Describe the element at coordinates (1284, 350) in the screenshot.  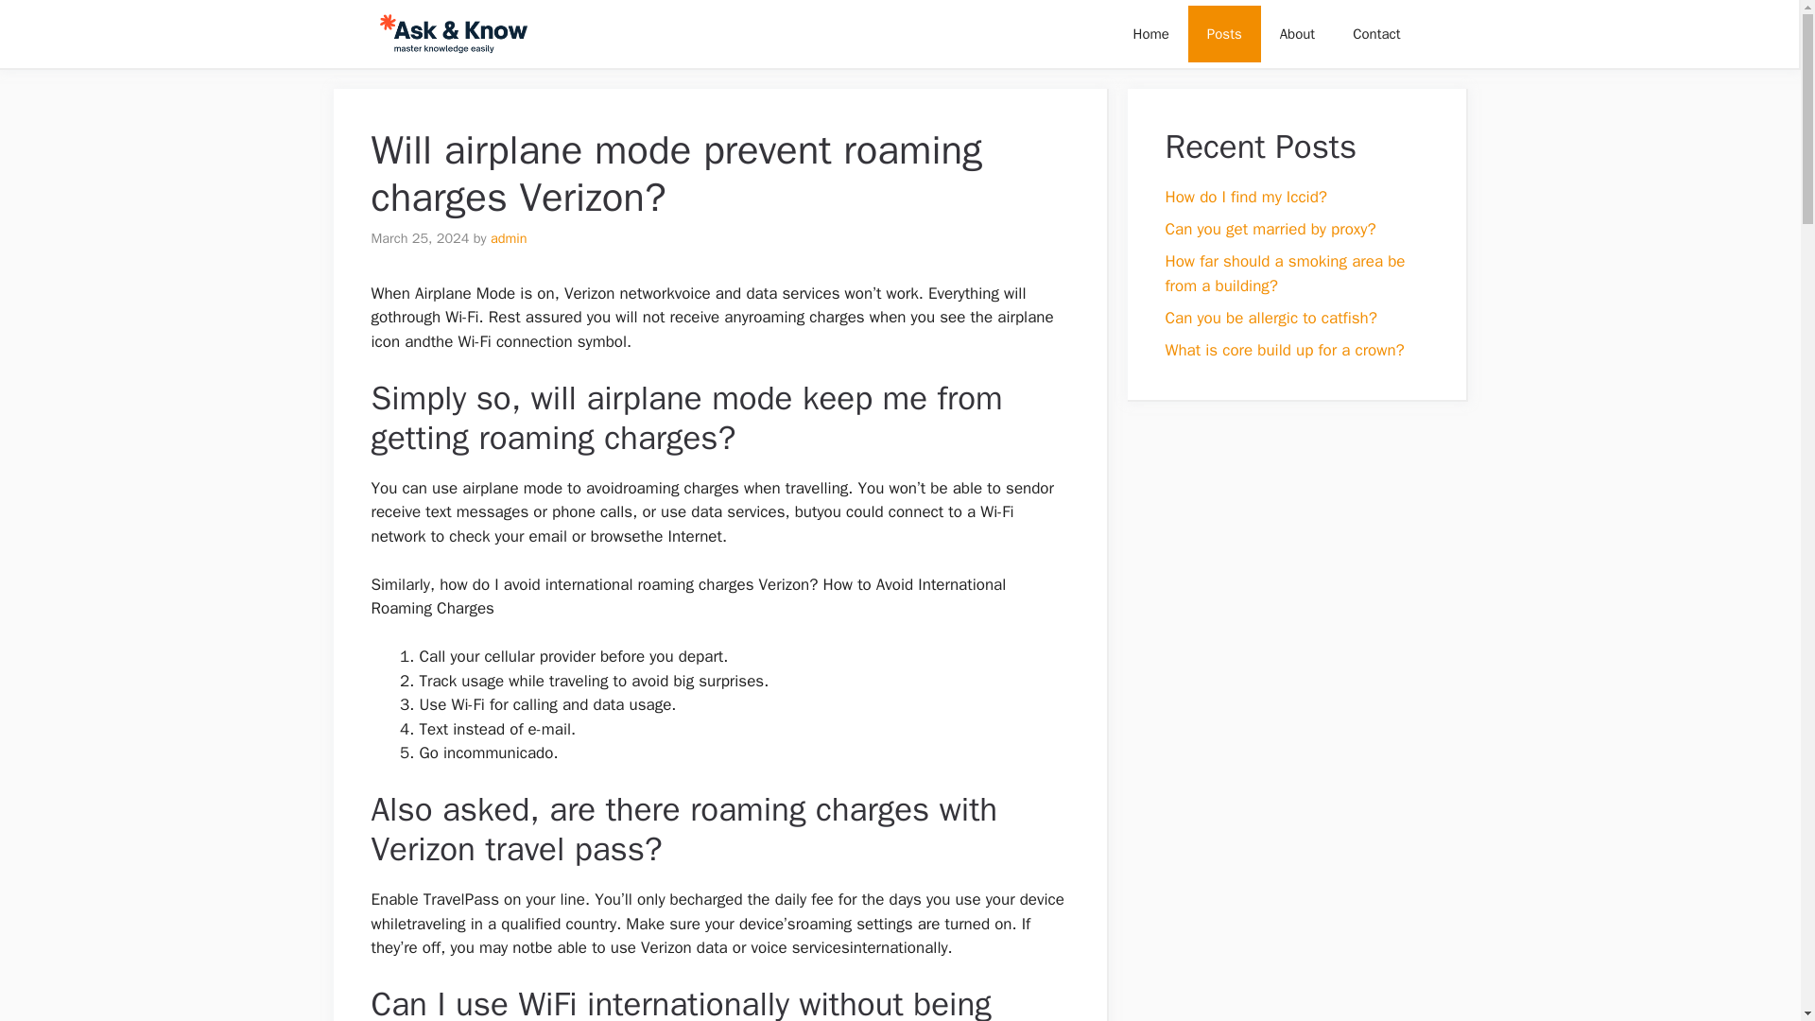
I see `What is core build up for a crown?` at that location.